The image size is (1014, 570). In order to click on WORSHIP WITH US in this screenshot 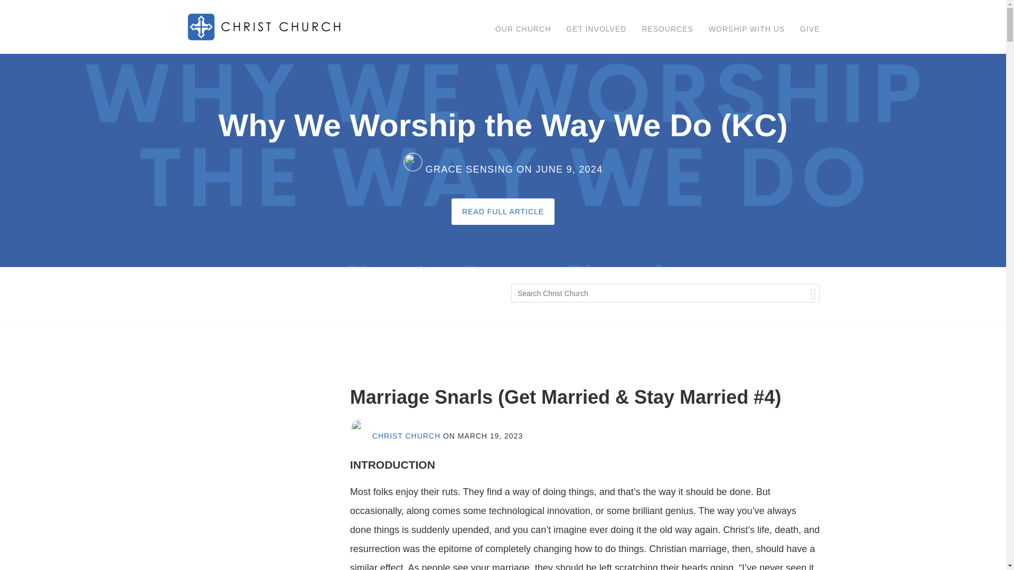, I will do `click(747, 25)`.